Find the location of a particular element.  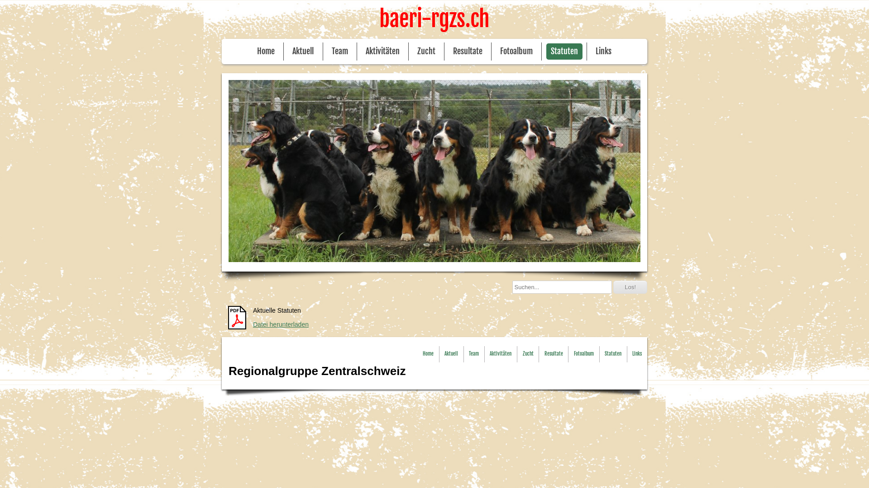

Aktuell is located at coordinates (451, 354).